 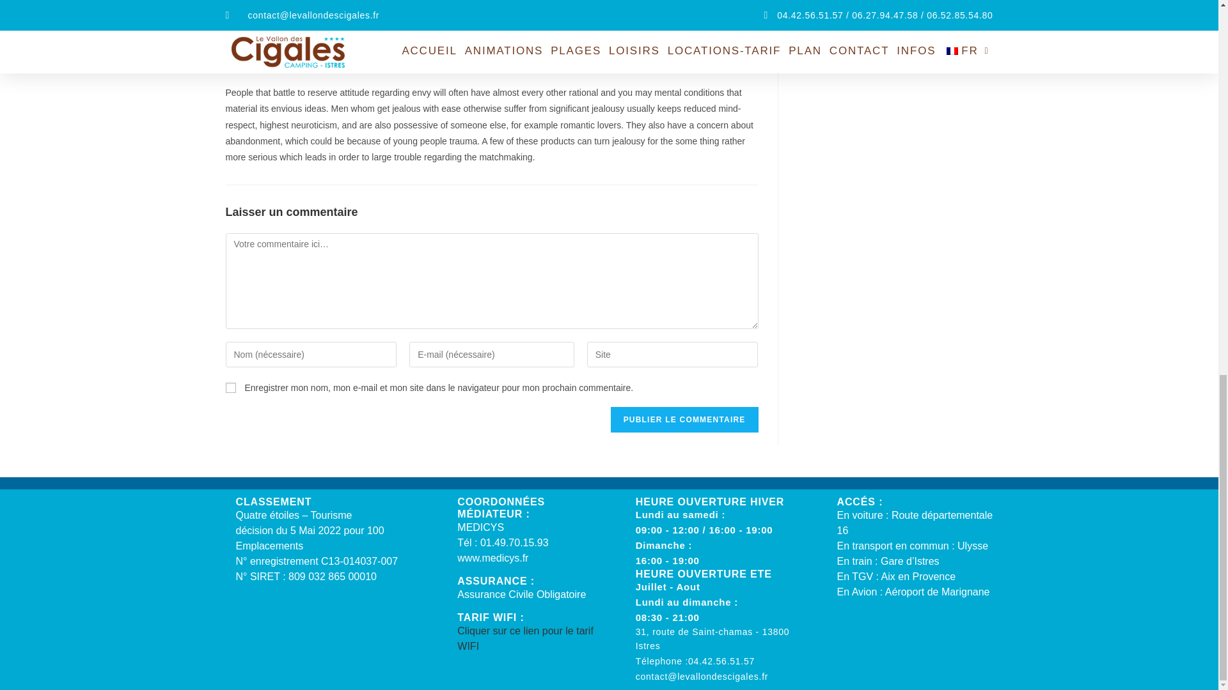 I want to click on Cliquer sur ce lien pour le tarif WIFI, so click(x=524, y=638).